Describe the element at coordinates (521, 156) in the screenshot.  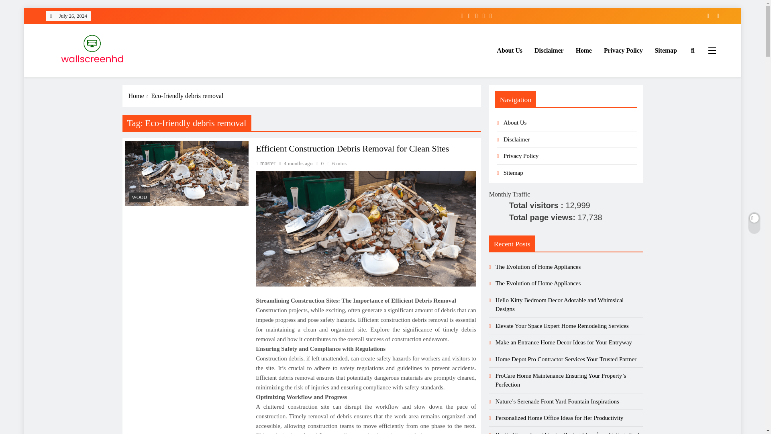
I see `Privacy Policy` at that location.